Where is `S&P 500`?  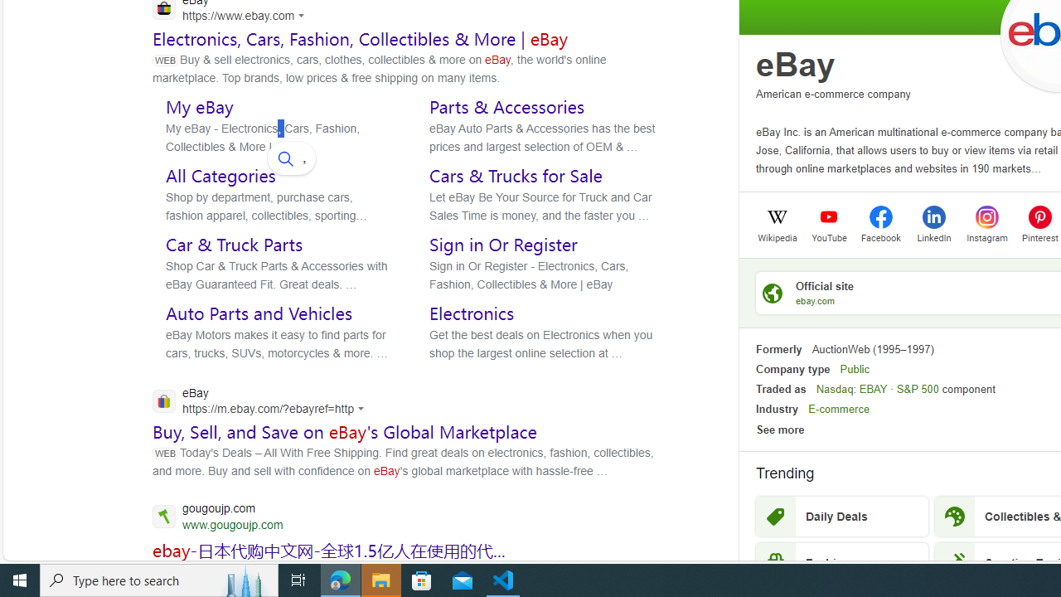
S&P 500 is located at coordinates (917, 389).